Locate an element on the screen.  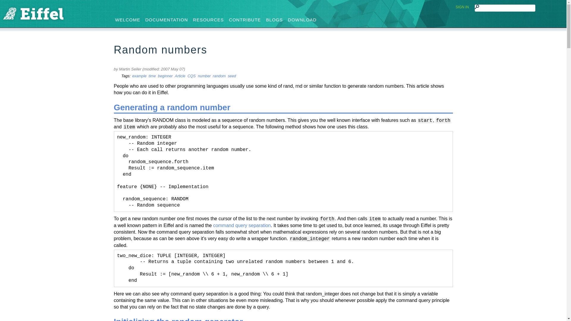
RESOURCES is located at coordinates (208, 20).